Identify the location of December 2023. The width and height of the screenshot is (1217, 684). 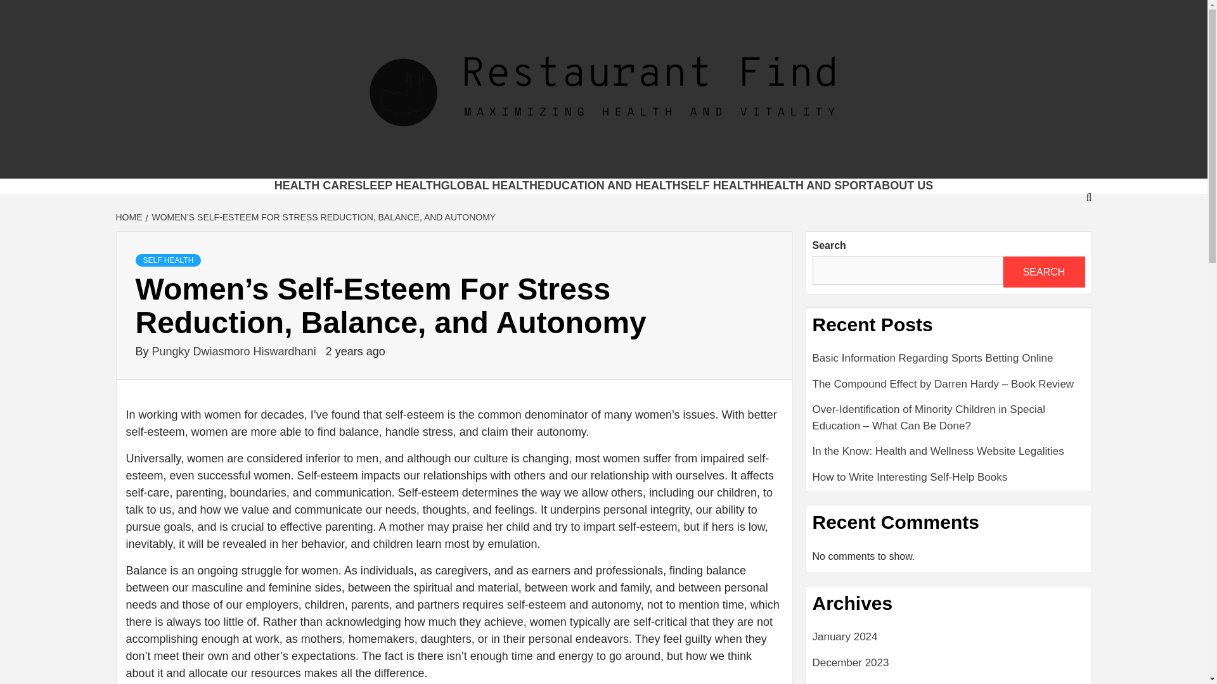
(949, 668).